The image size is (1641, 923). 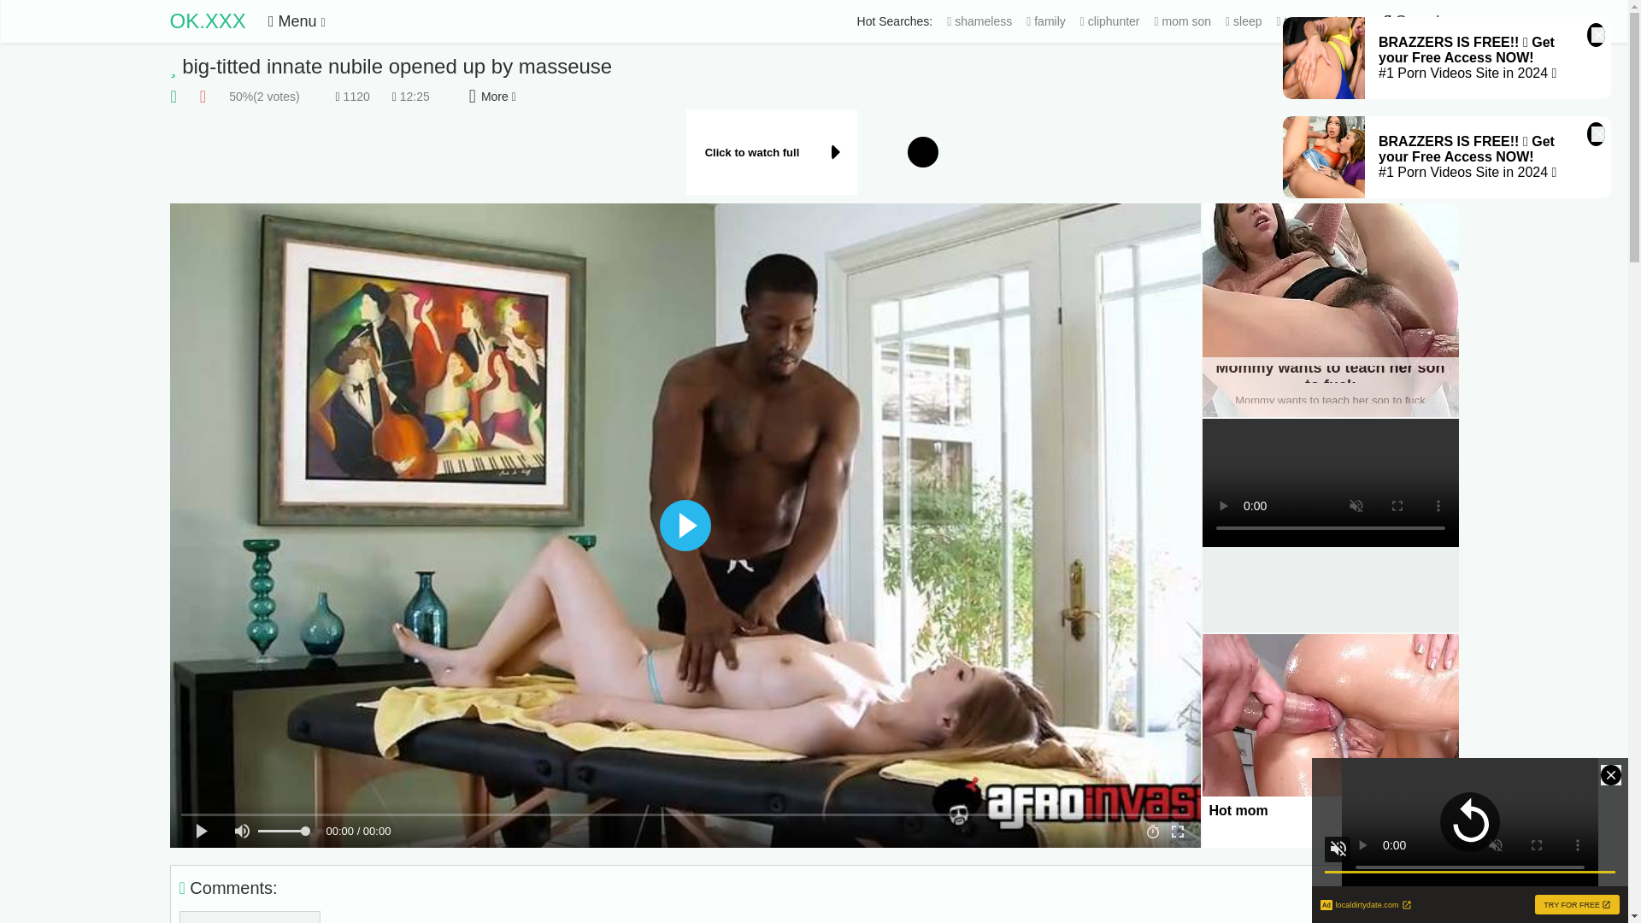 I want to click on shameless, so click(x=979, y=21).